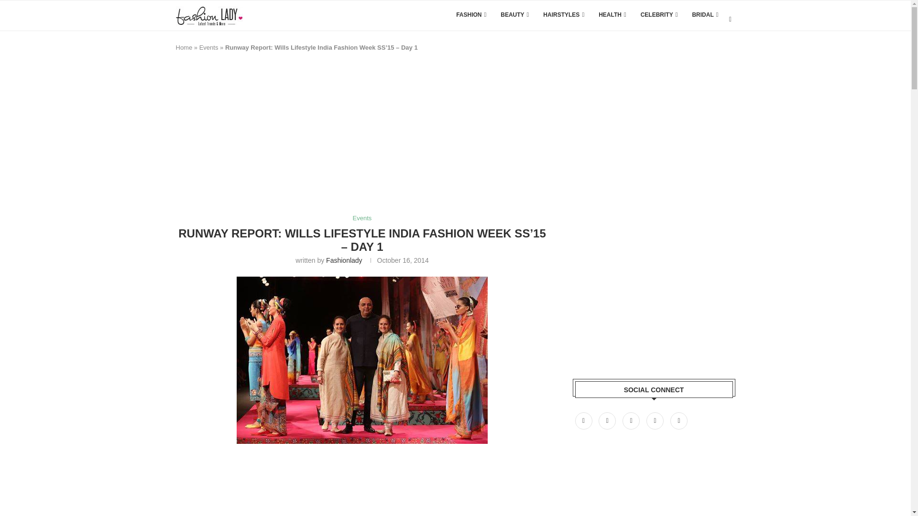 The height and width of the screenshot is (516, 918). Describe the element at coordinates (362, 218) in the screenshot. I see `Events` at that location.